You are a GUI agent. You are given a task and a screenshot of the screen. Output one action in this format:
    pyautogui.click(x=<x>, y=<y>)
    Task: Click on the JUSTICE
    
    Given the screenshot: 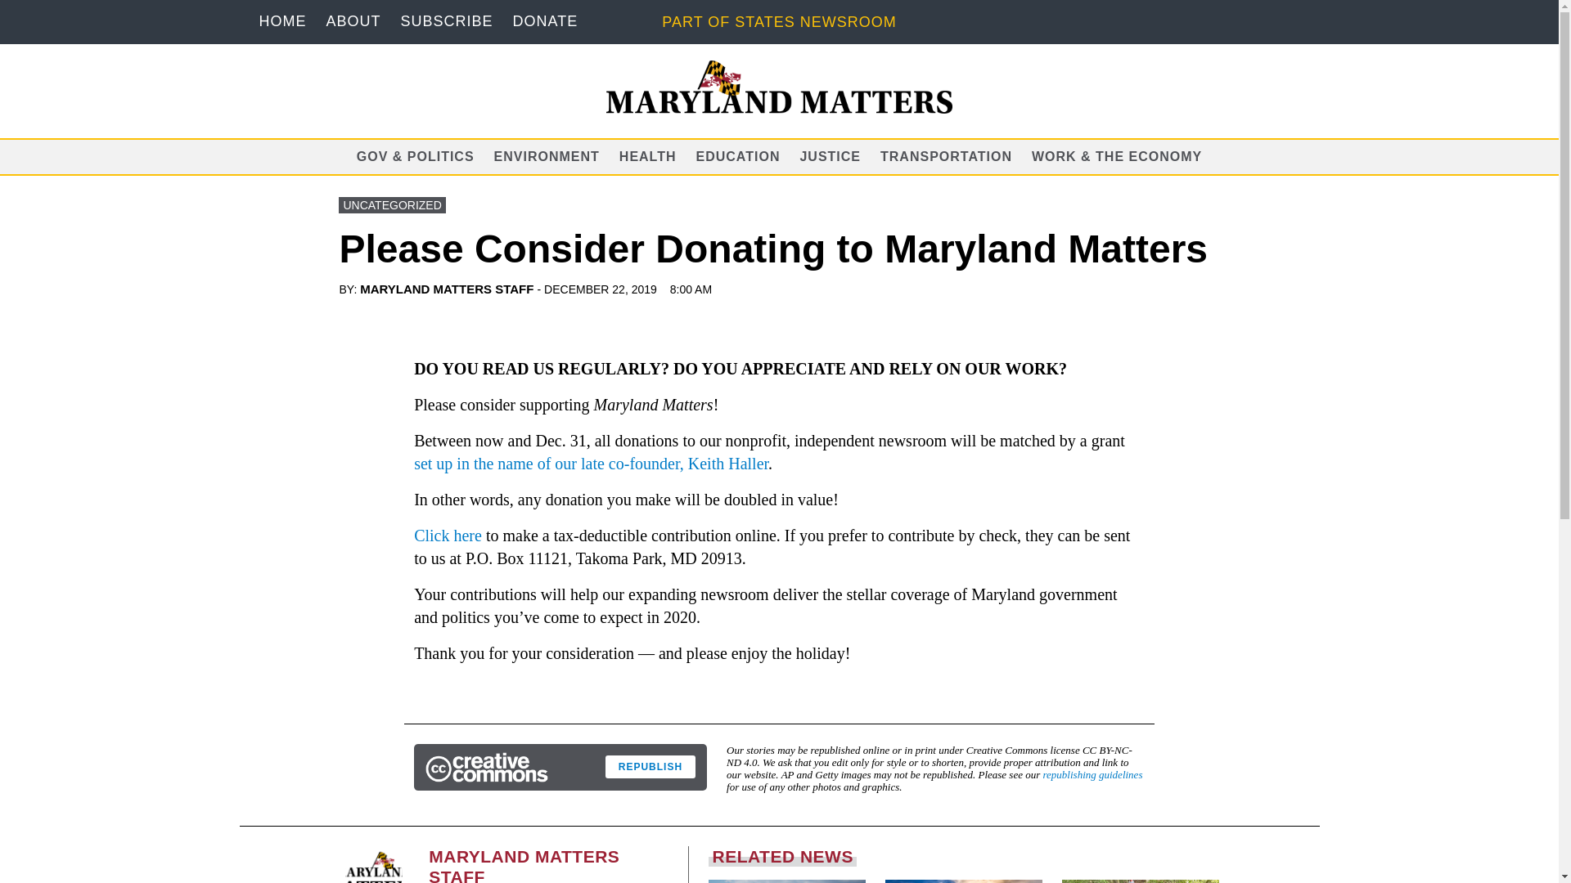 What is the action you would take?
    pyautogui.click(x=830, y=155)
    